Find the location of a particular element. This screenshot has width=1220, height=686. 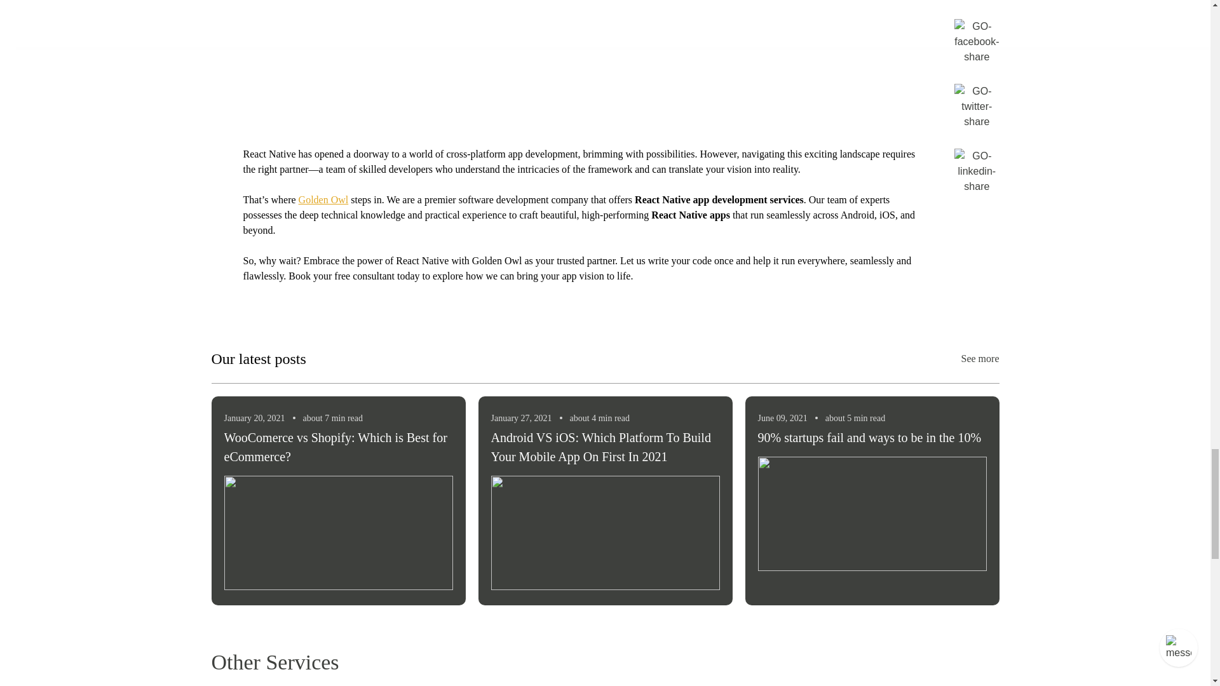

Golden Owl is located at coordinates (324, 199).